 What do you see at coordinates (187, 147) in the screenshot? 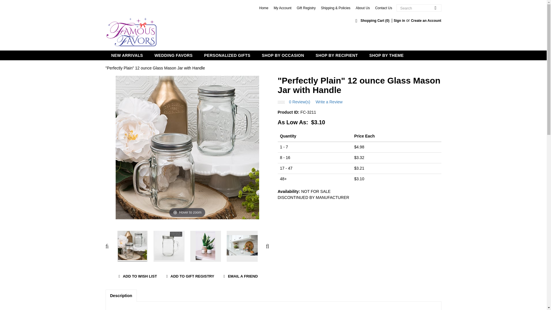
I see `Hover to zoom` at bounding box center [187, 147].